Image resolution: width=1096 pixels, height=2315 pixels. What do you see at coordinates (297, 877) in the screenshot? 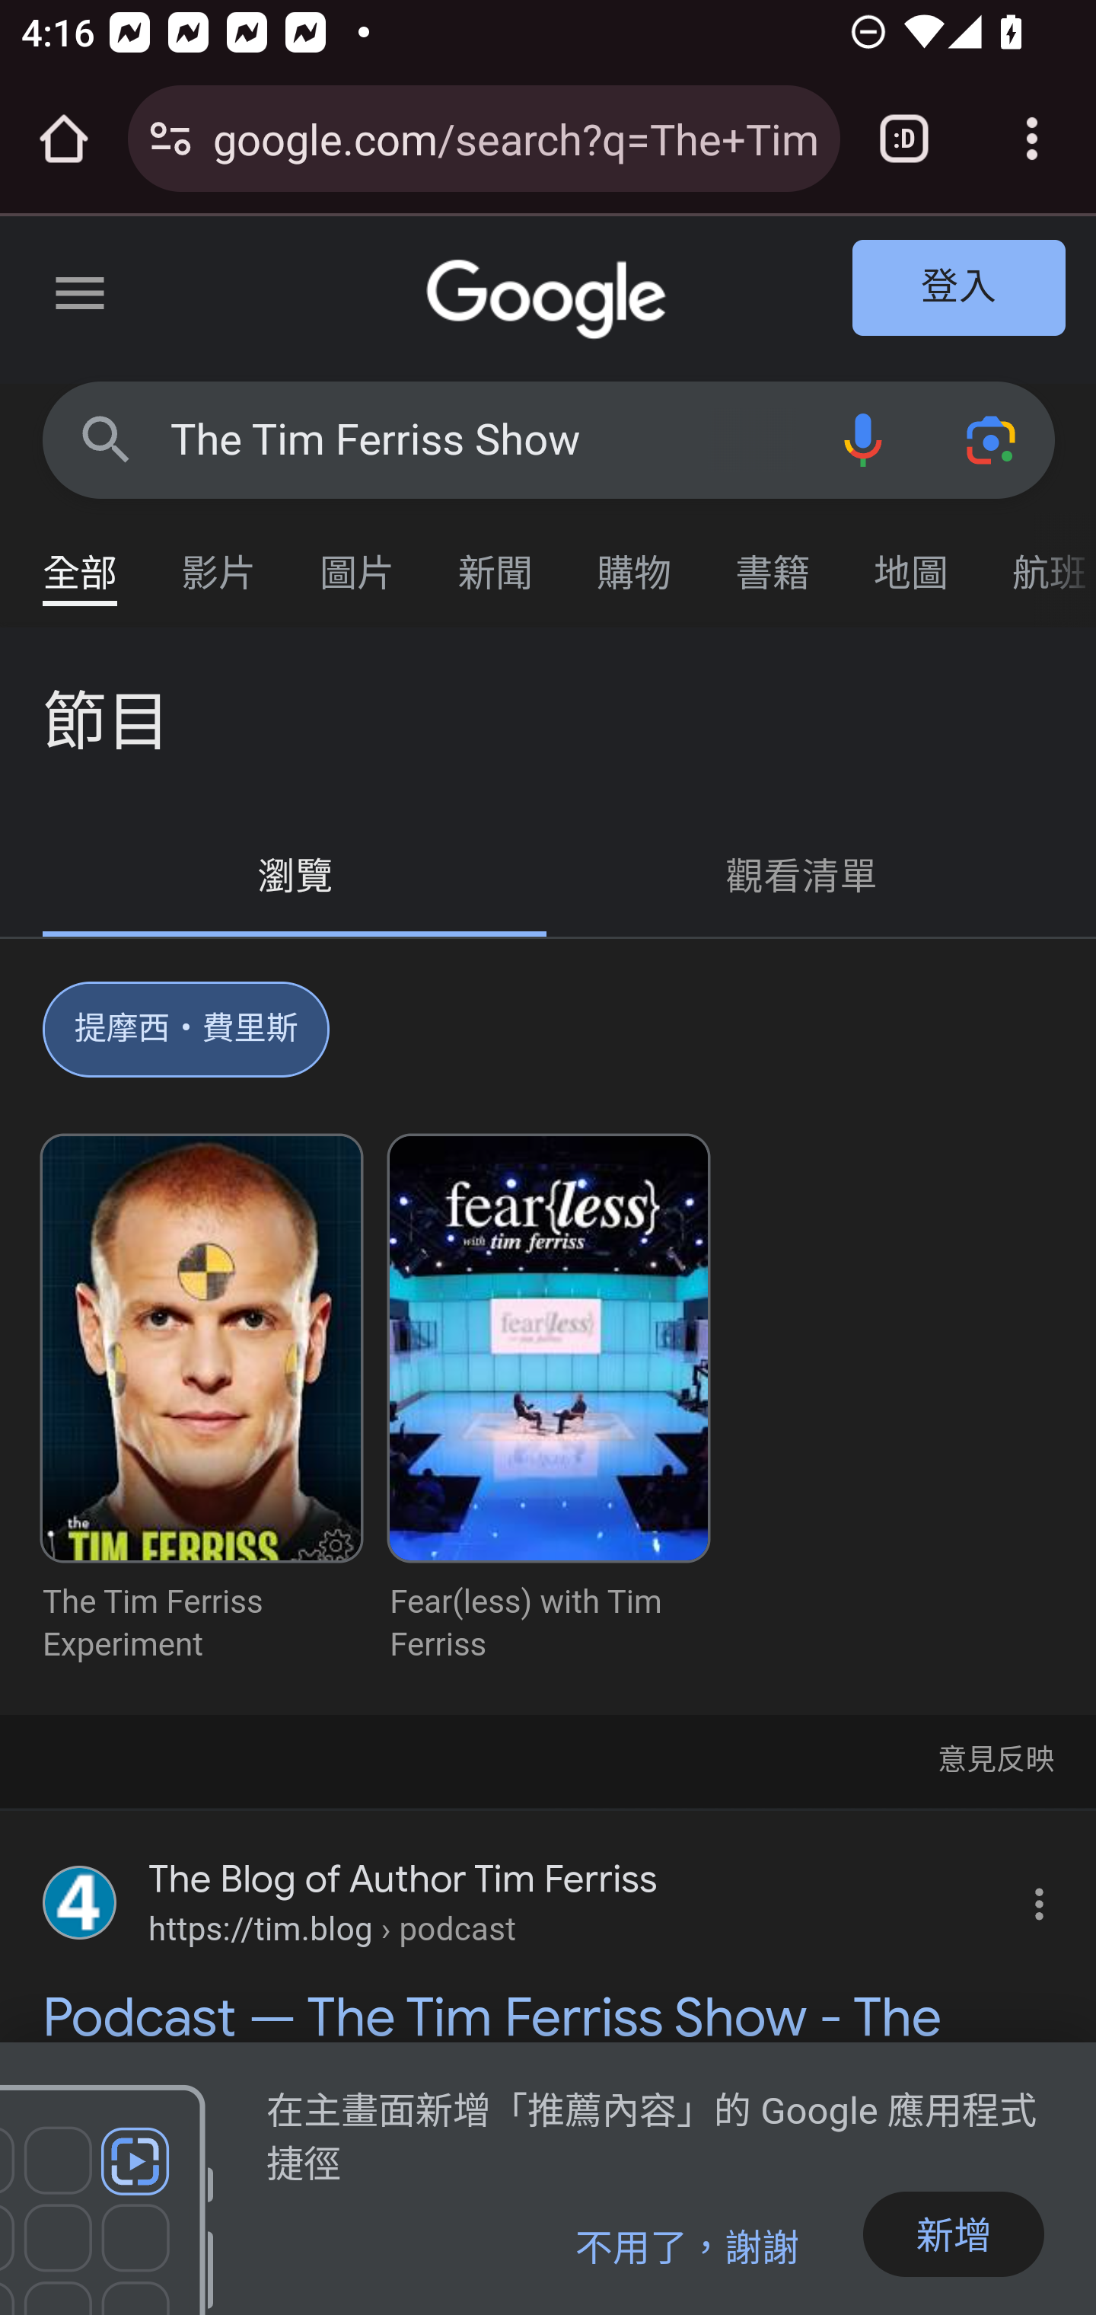
I see `瀏覽` at bounding box center [297, 877].